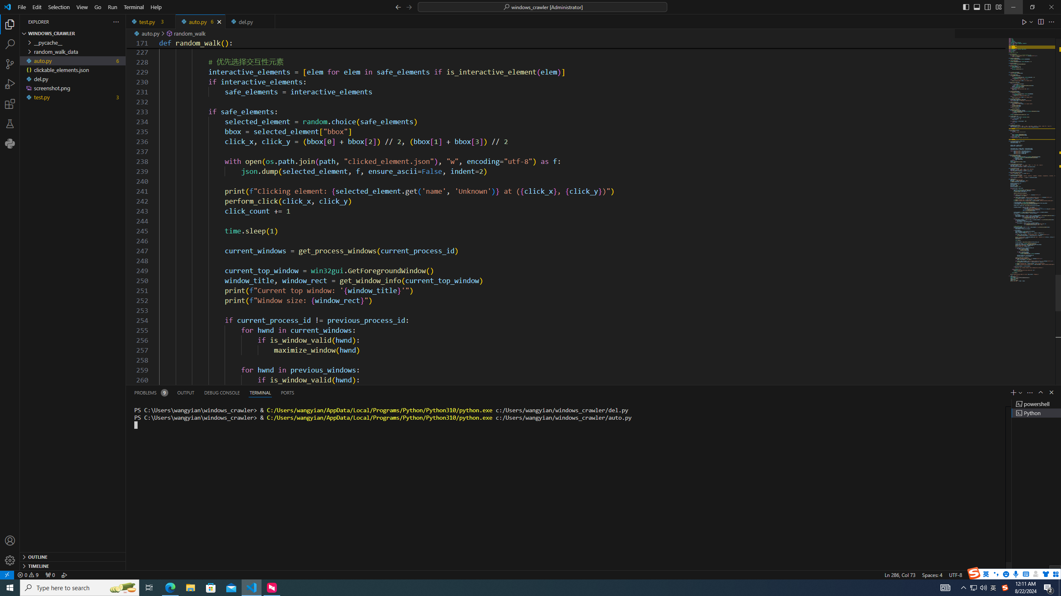  I want to click on Selection, so click(59, 7).